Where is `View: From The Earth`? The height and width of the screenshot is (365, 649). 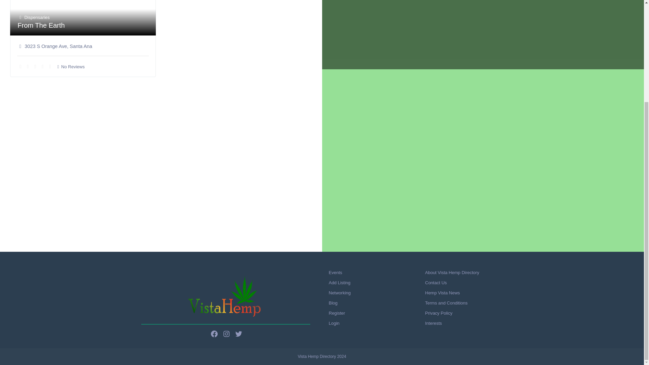
View: From The Earth is located at coordinates (41, 25).